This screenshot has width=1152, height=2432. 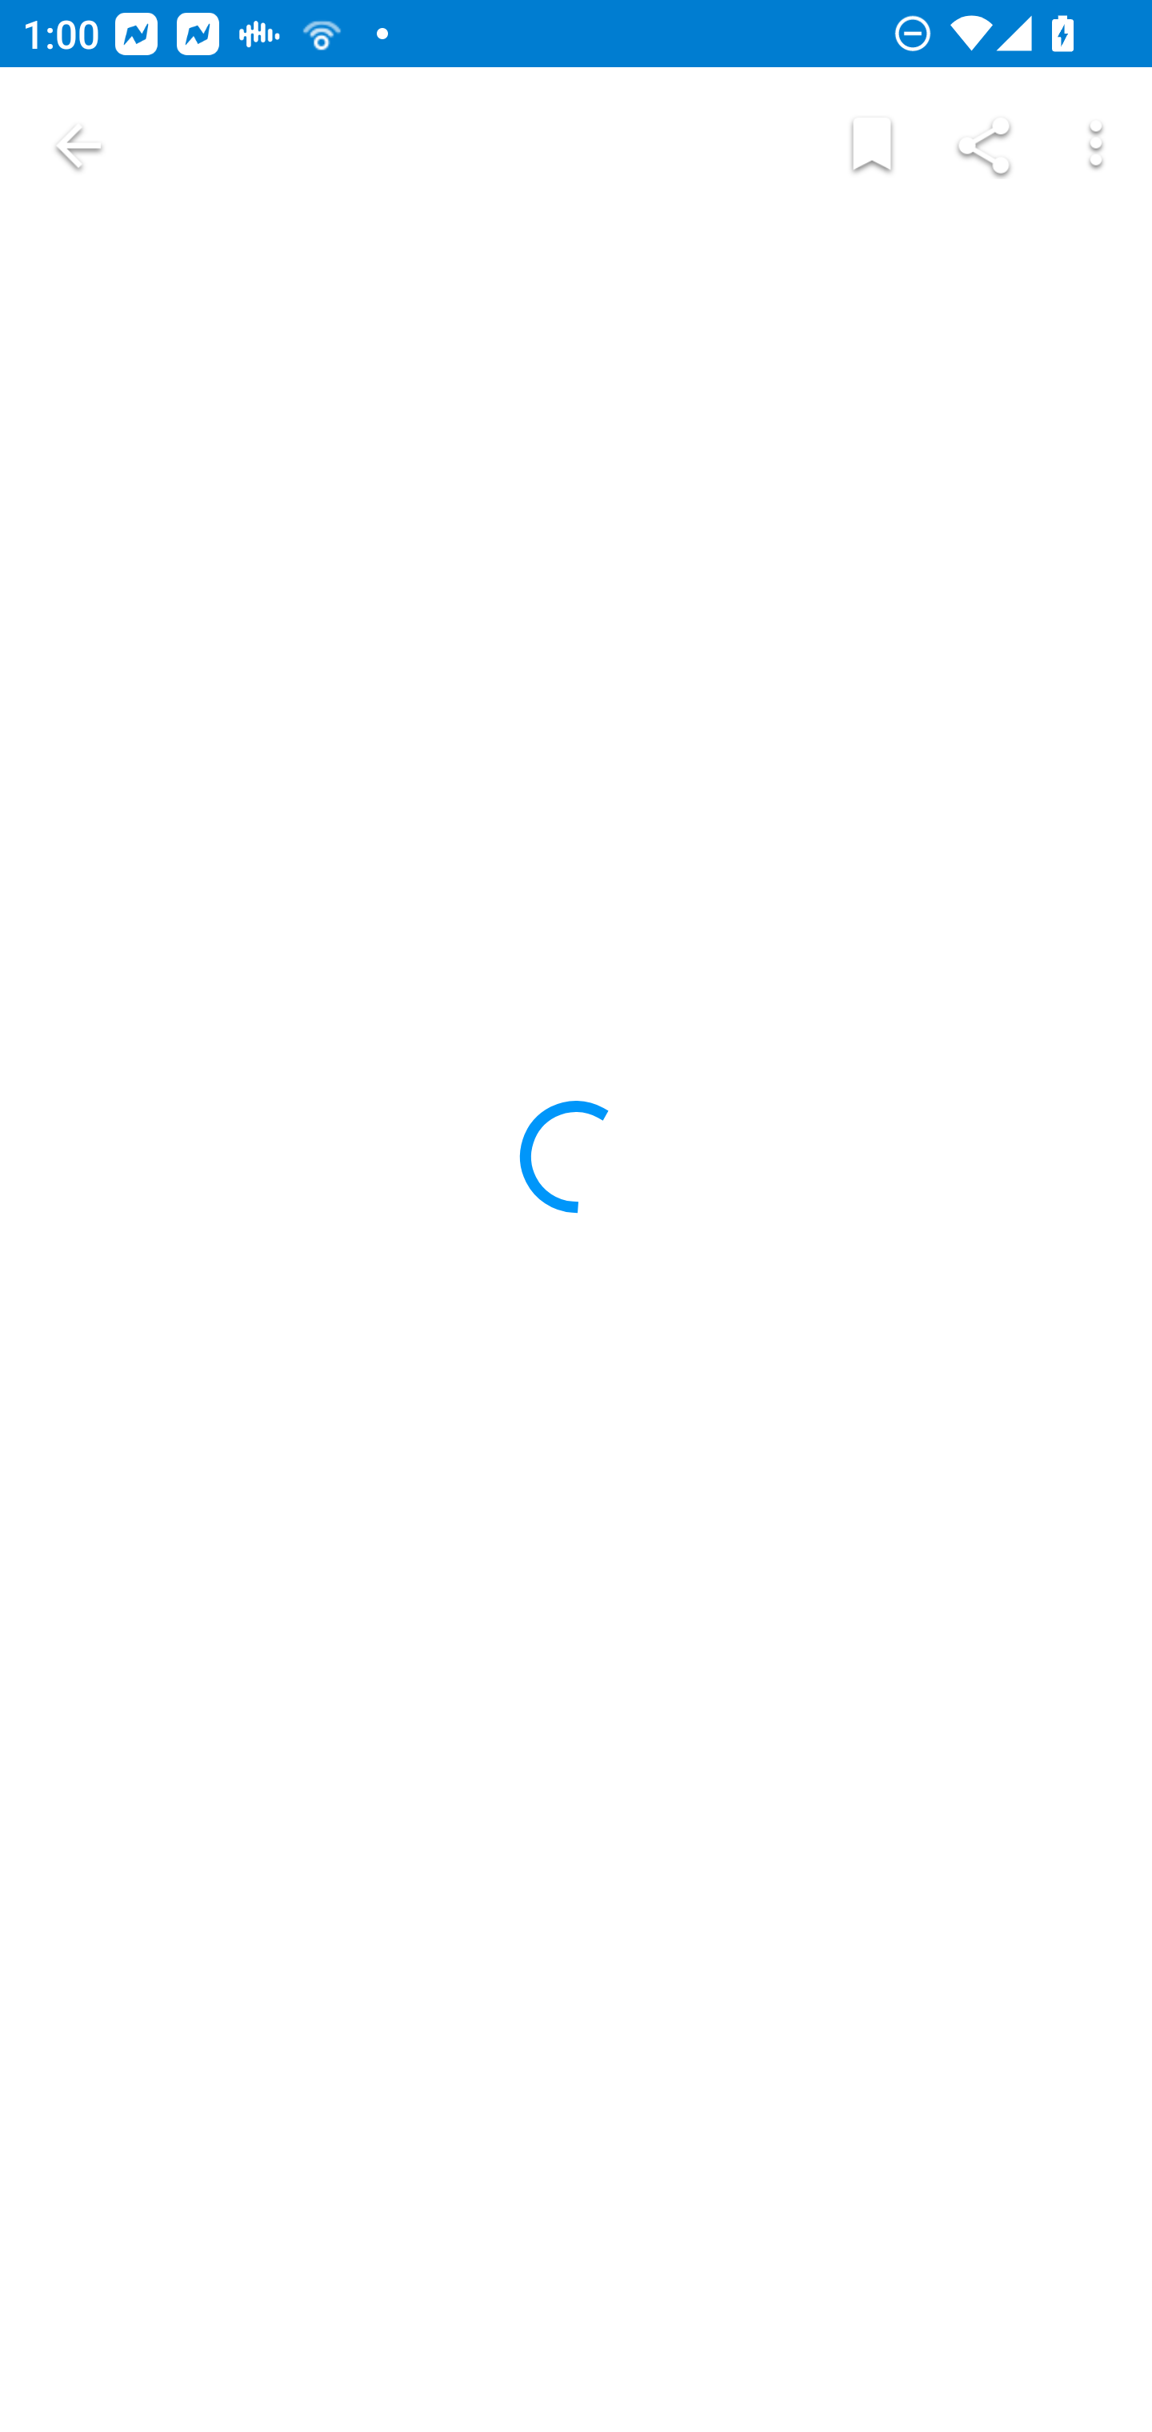 I want to click on Share, so click(x=984, y=146).